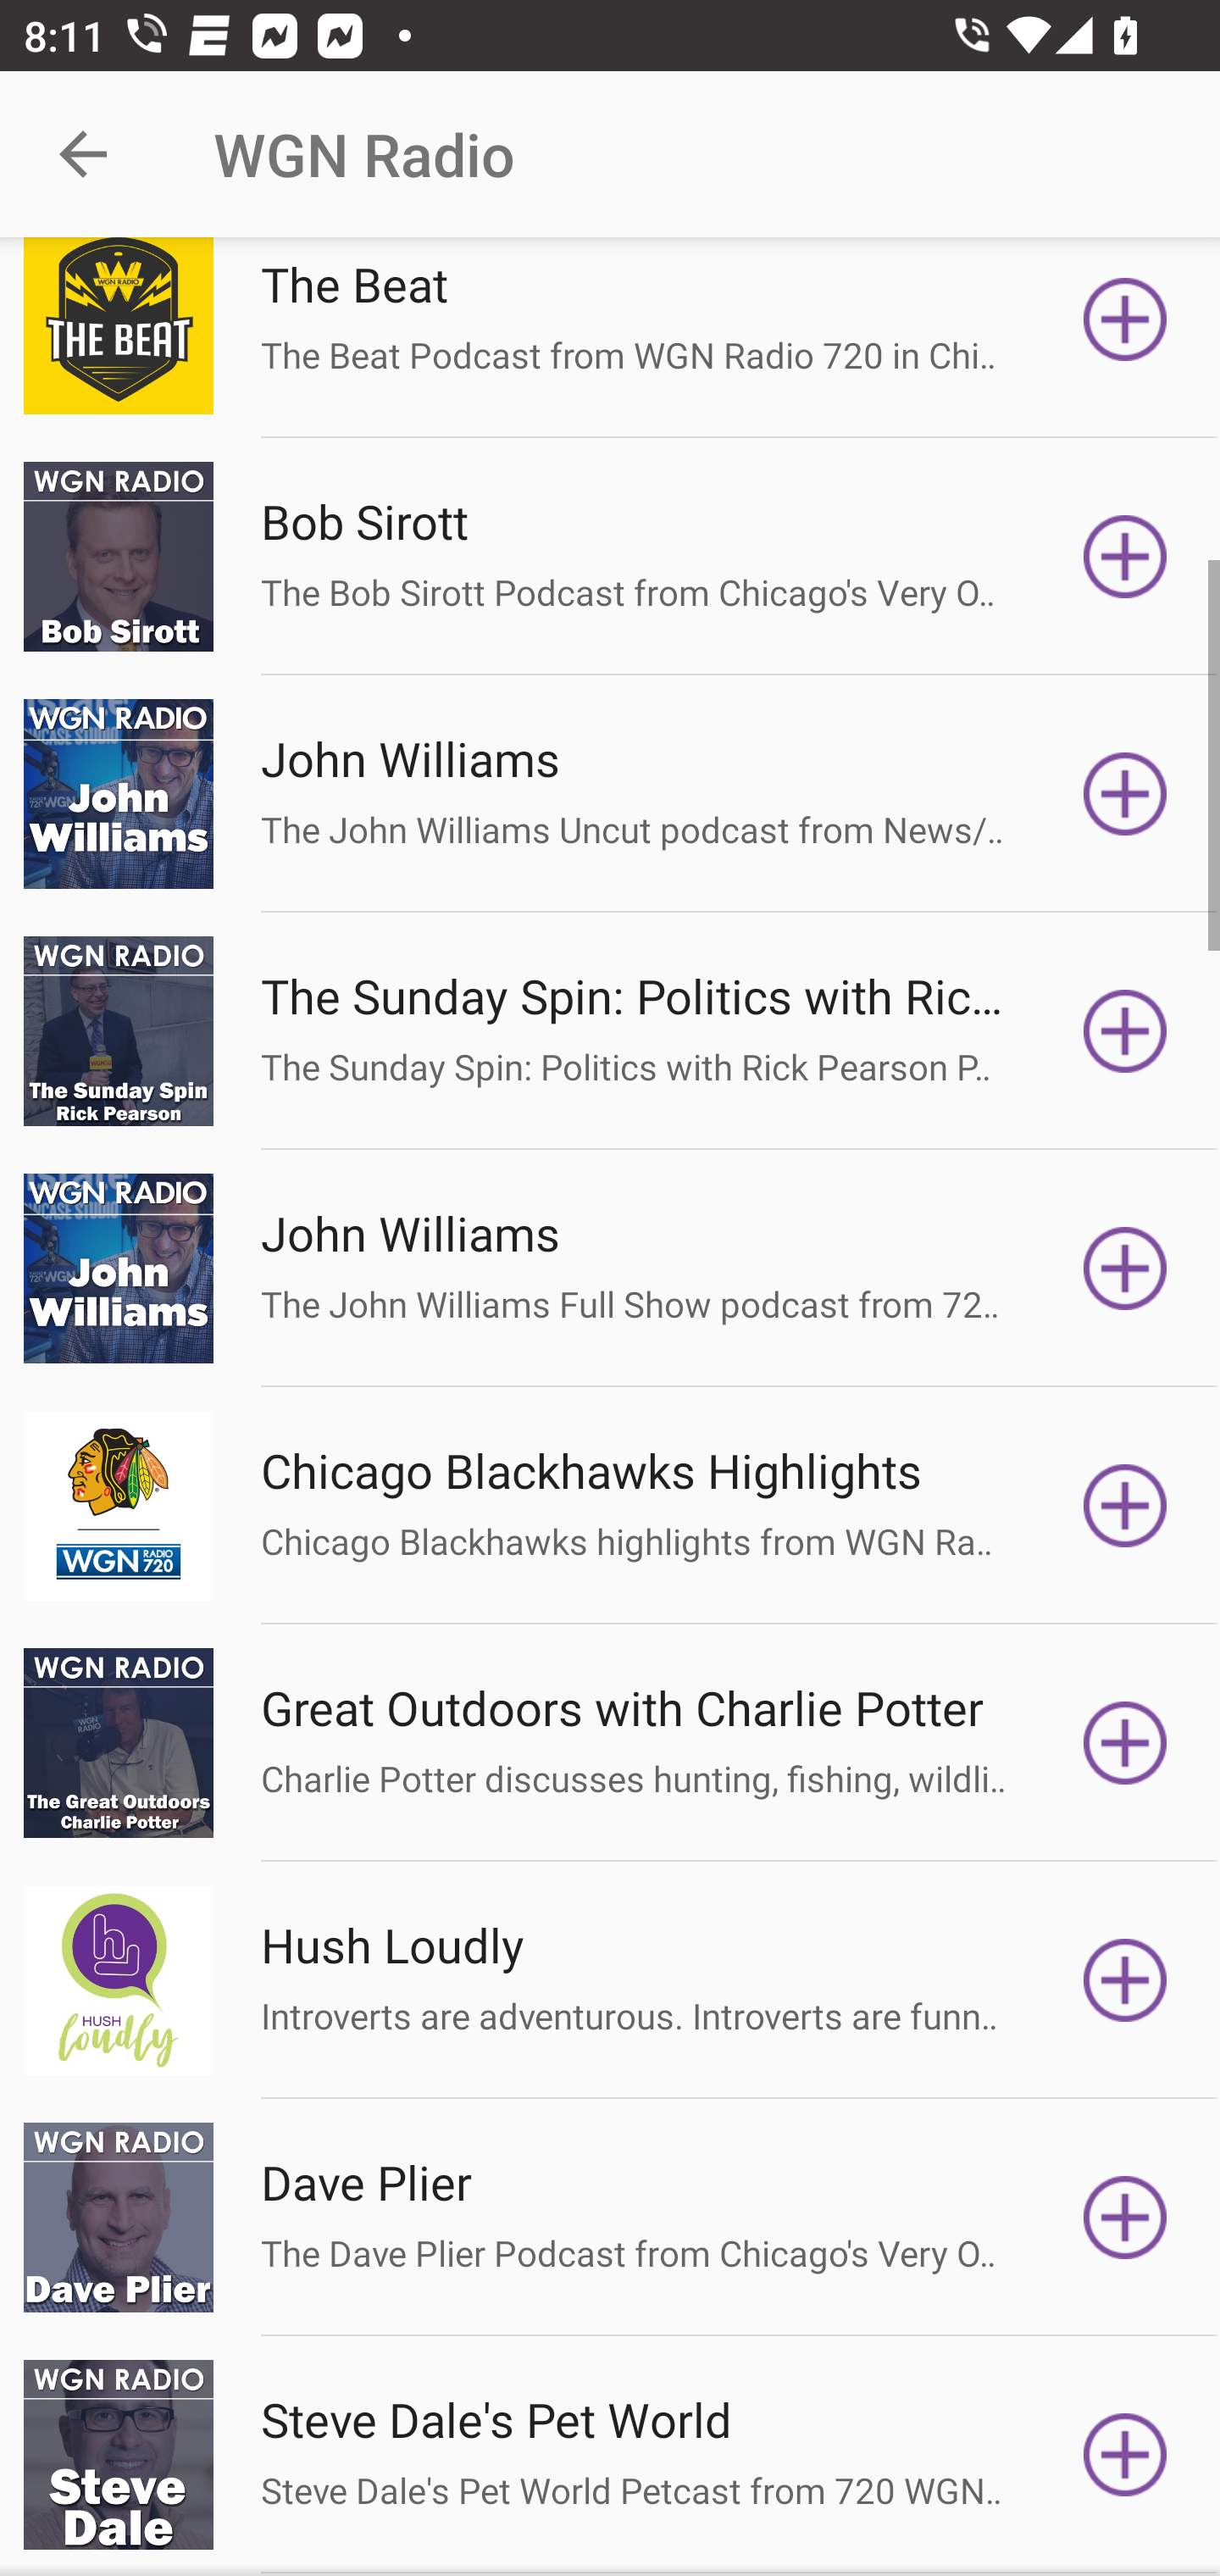 The width and height of the screenshot is (1220, 2576). What do you see at coordinates (1125, 325) in the screenshot?
I see `Subscribe` at bounding box center [1125, 325].